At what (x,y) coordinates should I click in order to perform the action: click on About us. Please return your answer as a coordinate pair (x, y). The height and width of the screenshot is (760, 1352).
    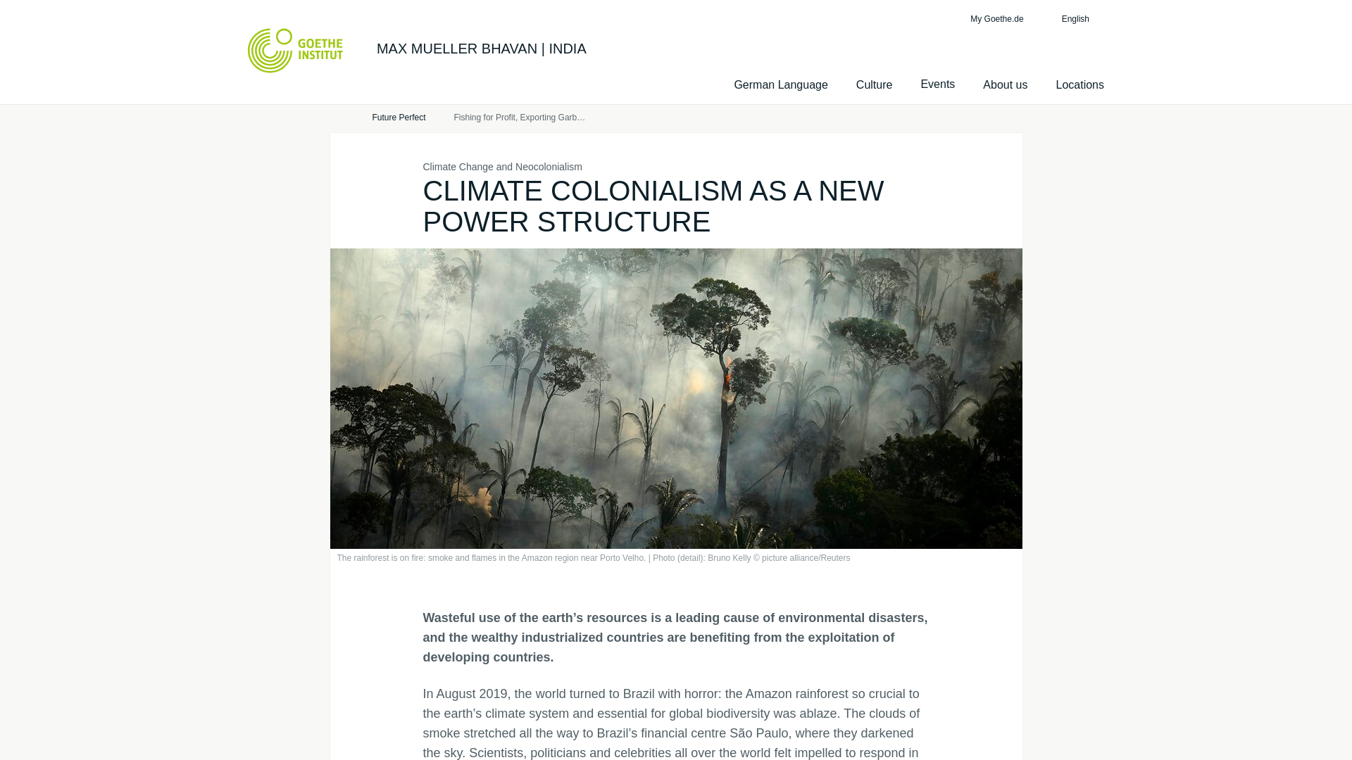
    Looking at the image, I should click on (1005, 84).